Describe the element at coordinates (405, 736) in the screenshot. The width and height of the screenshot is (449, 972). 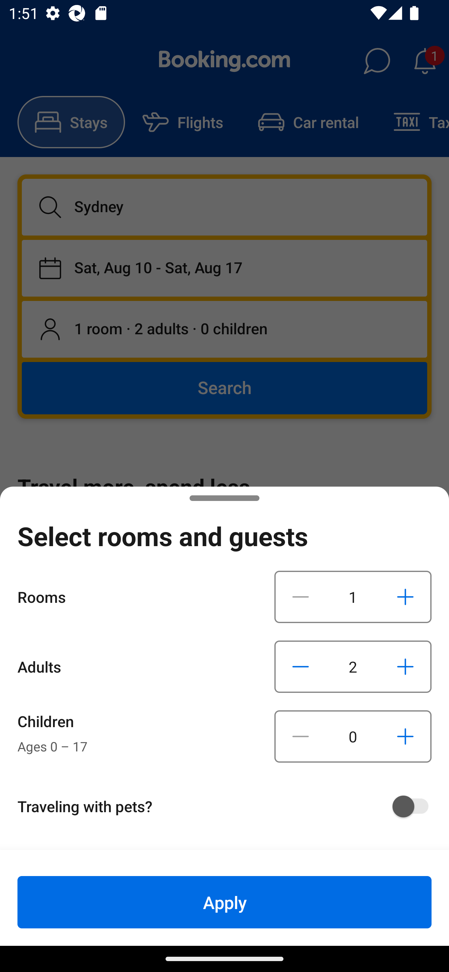
I see `Increase` at that location.